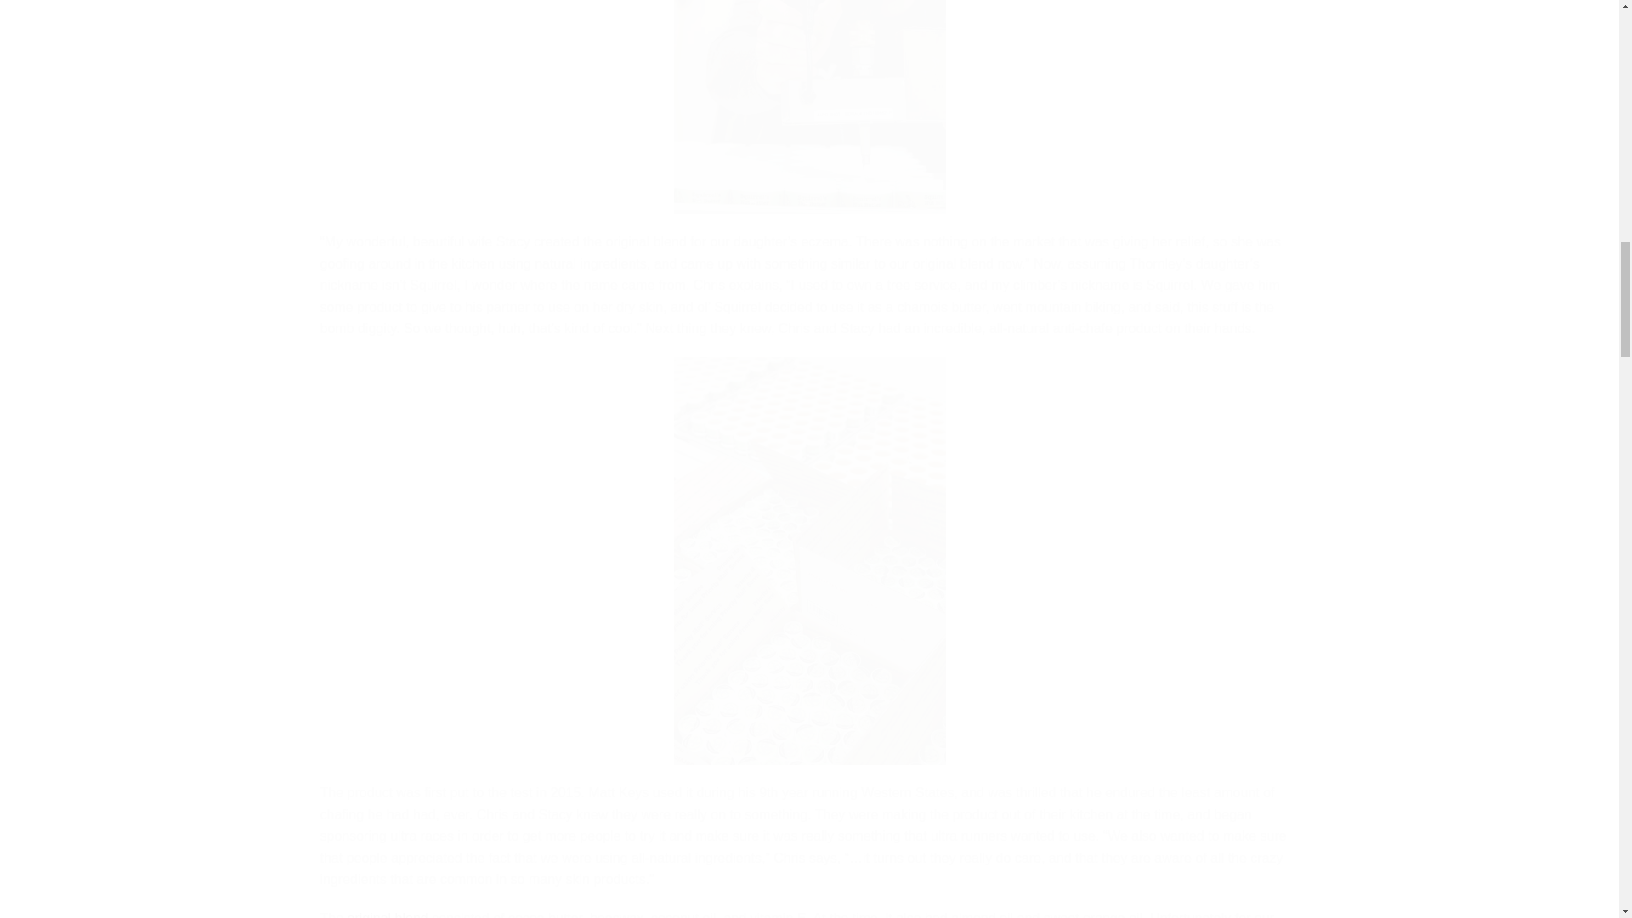 The height and width of the screenshot is (918, 1632). I want to click on original blend, so click(388, 915).